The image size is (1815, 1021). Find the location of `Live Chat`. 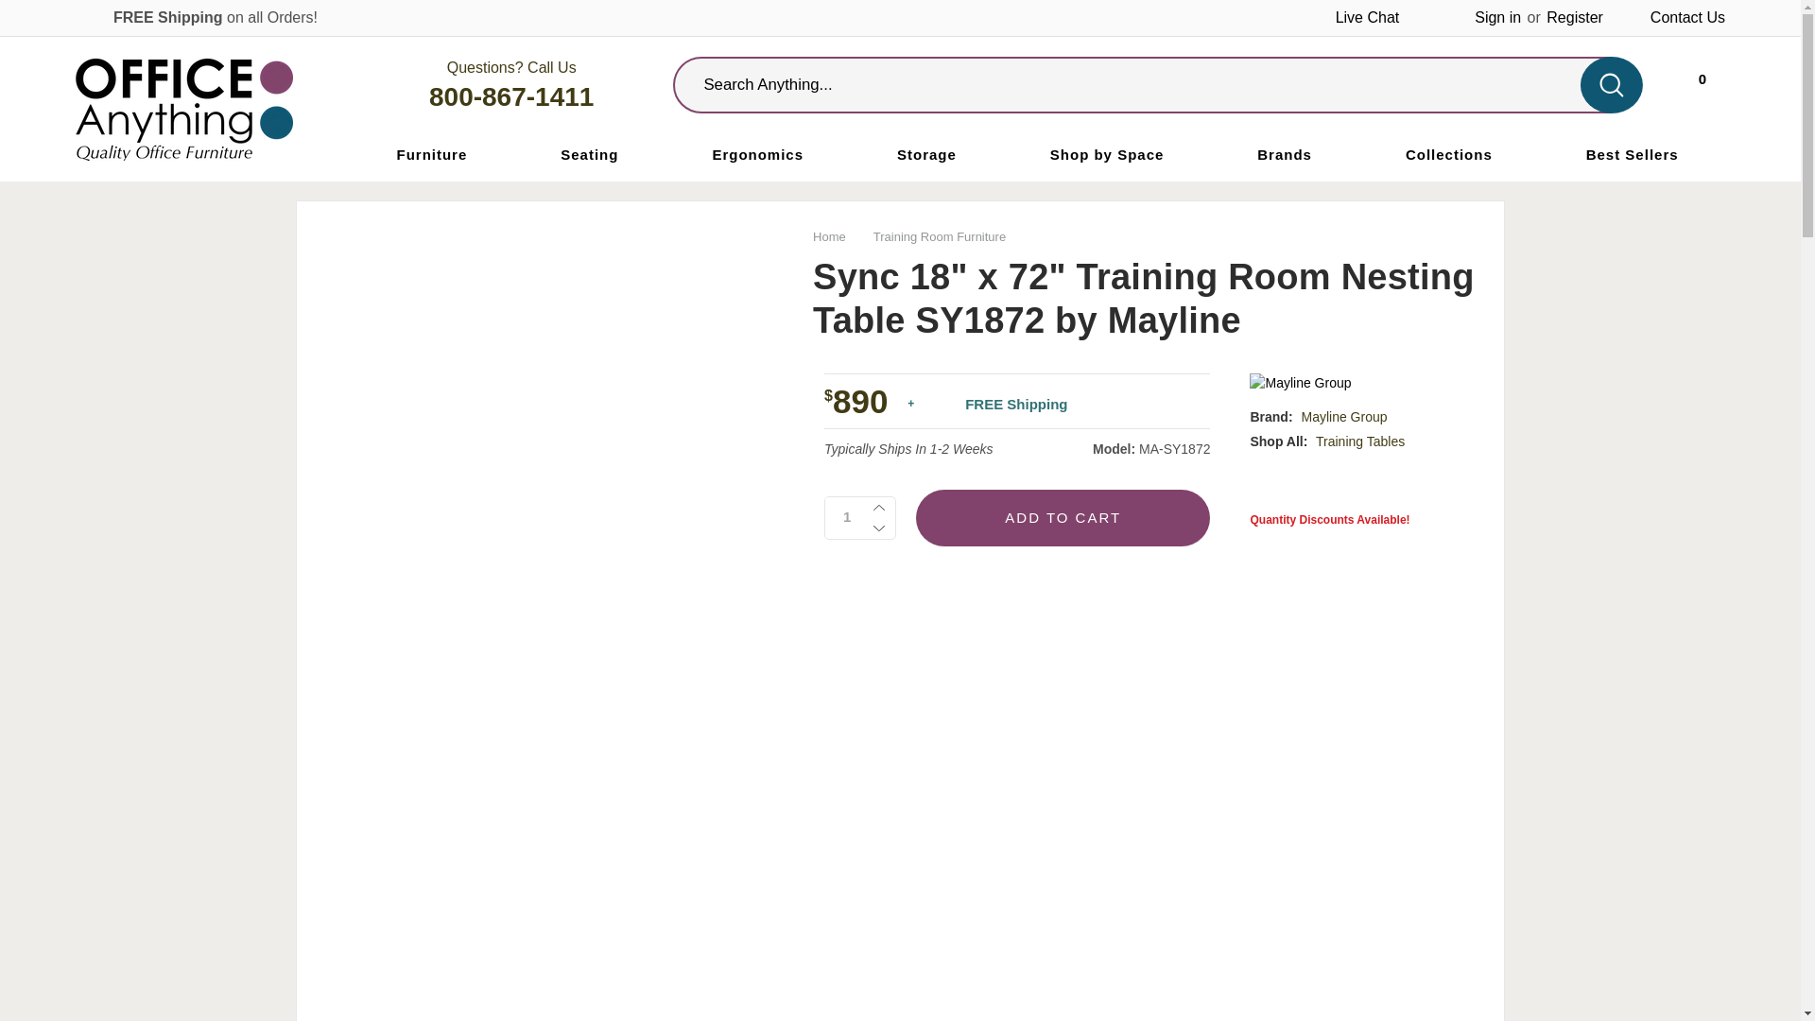

Live Chat is located at coordinates (847, 516).